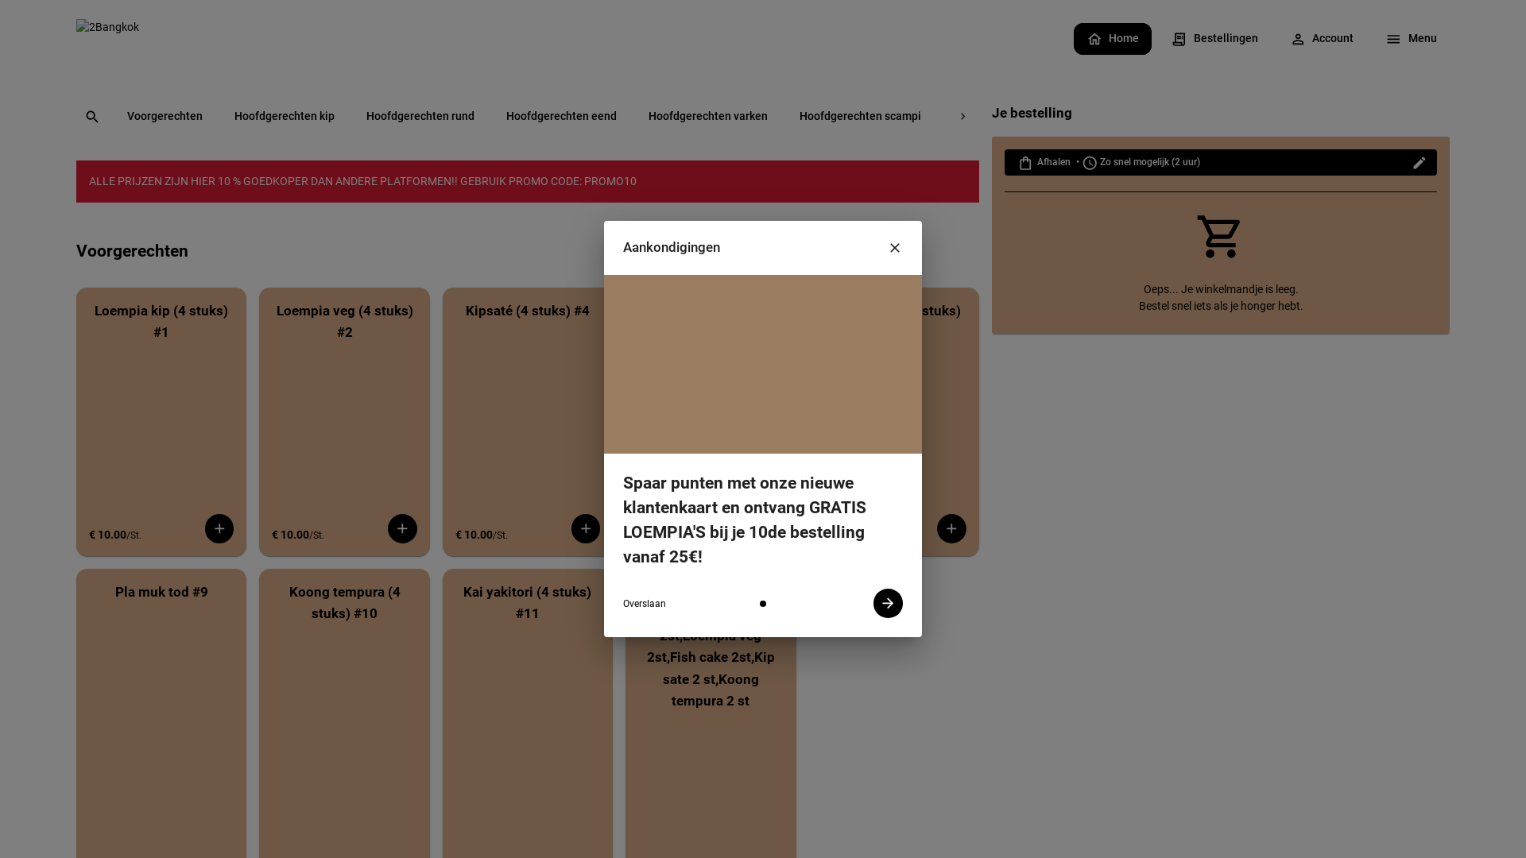  Describe the element at coordinates (1299, 118) in the screenshot. I see `Soepen` at that location.